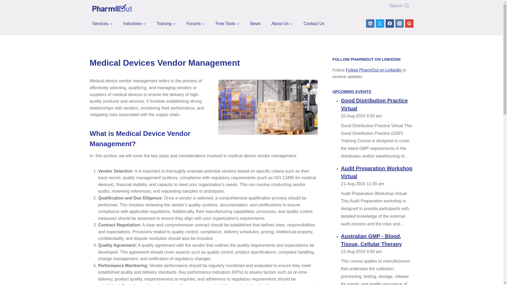 The width and height of the screenshot is (507, 285). Describe the element at coordinates (228, 23) in the screenshot. I see `Free GMP tools` at that location.